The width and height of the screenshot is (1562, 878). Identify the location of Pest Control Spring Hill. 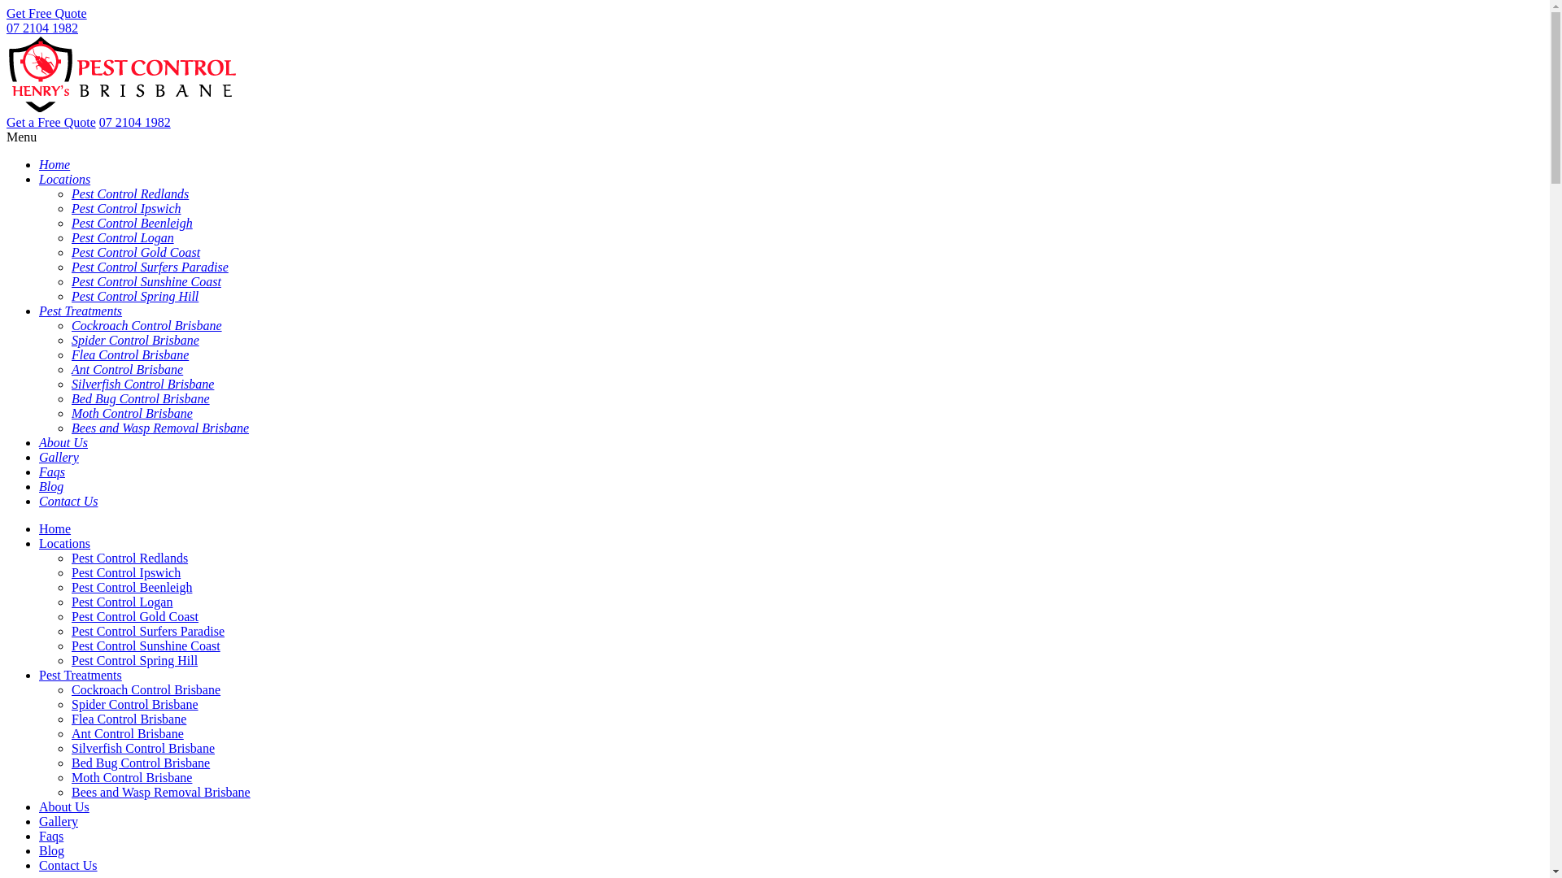
(135, 660).